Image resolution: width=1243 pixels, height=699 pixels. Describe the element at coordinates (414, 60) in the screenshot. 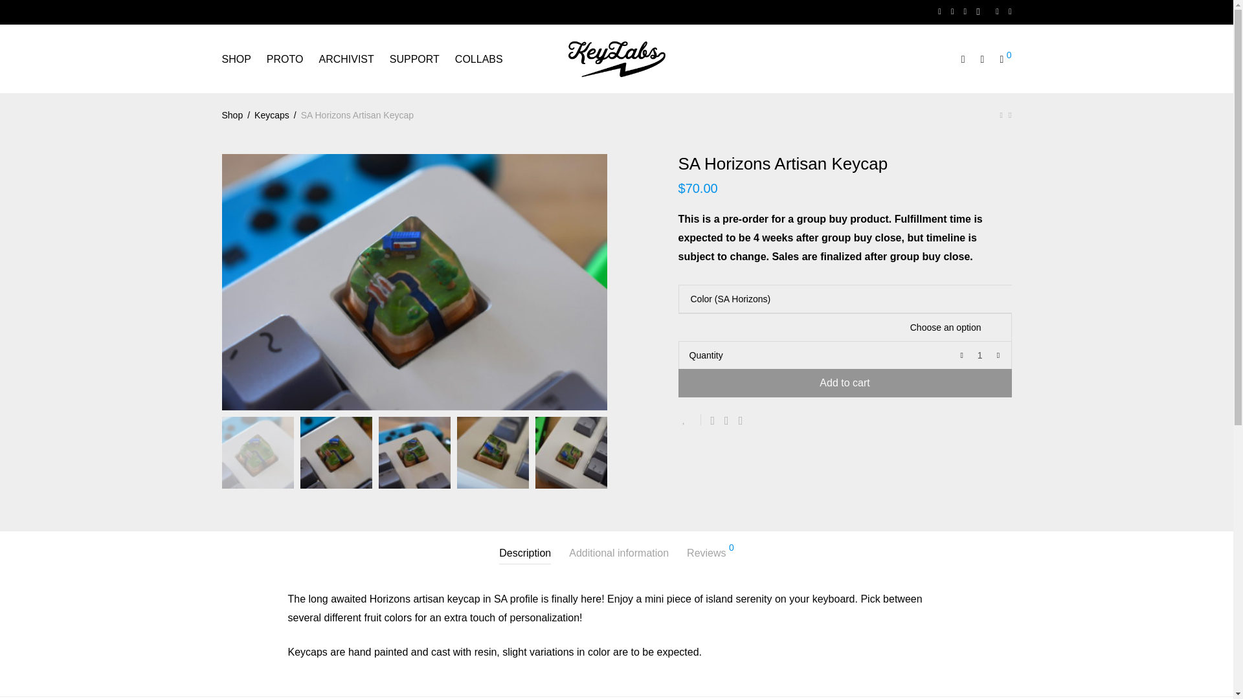

I see `SUPPORT` at that location.